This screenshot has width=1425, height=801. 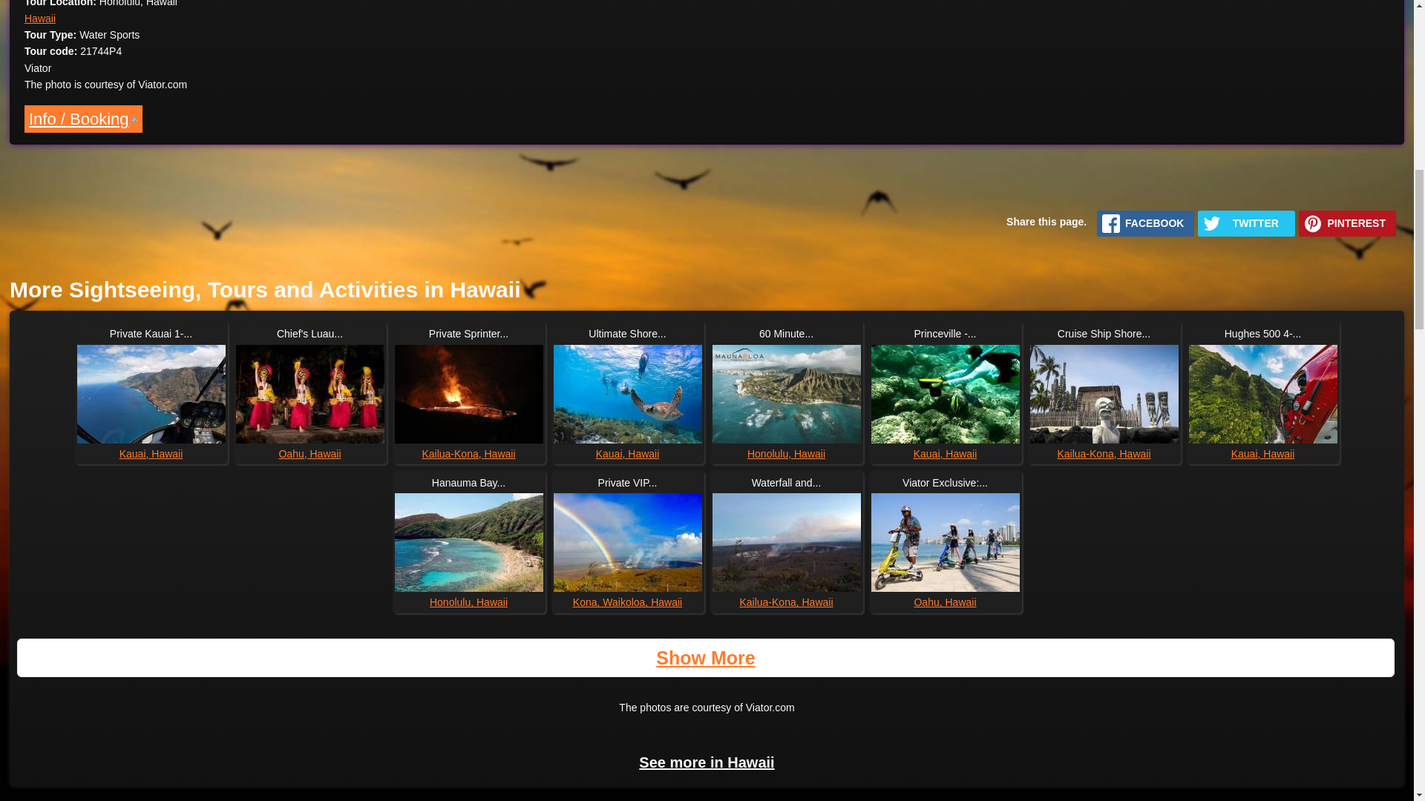 What do you see at coordinates (627, 453) in the screenshot?
I see `Kauai, Hawaii` at bounding box center [627, 453].